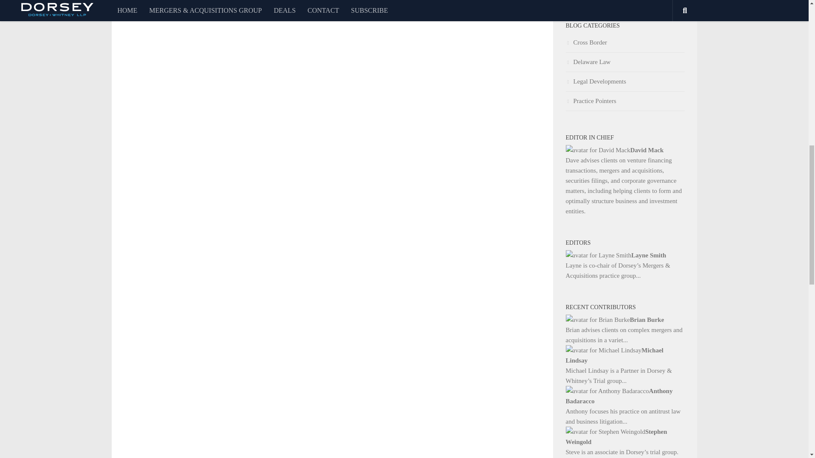 The height and width of the screenshot is (458, 815). Describe the element at coordinates (625, 355) in the screenshot. I see `Michael Lindsay` at that location.